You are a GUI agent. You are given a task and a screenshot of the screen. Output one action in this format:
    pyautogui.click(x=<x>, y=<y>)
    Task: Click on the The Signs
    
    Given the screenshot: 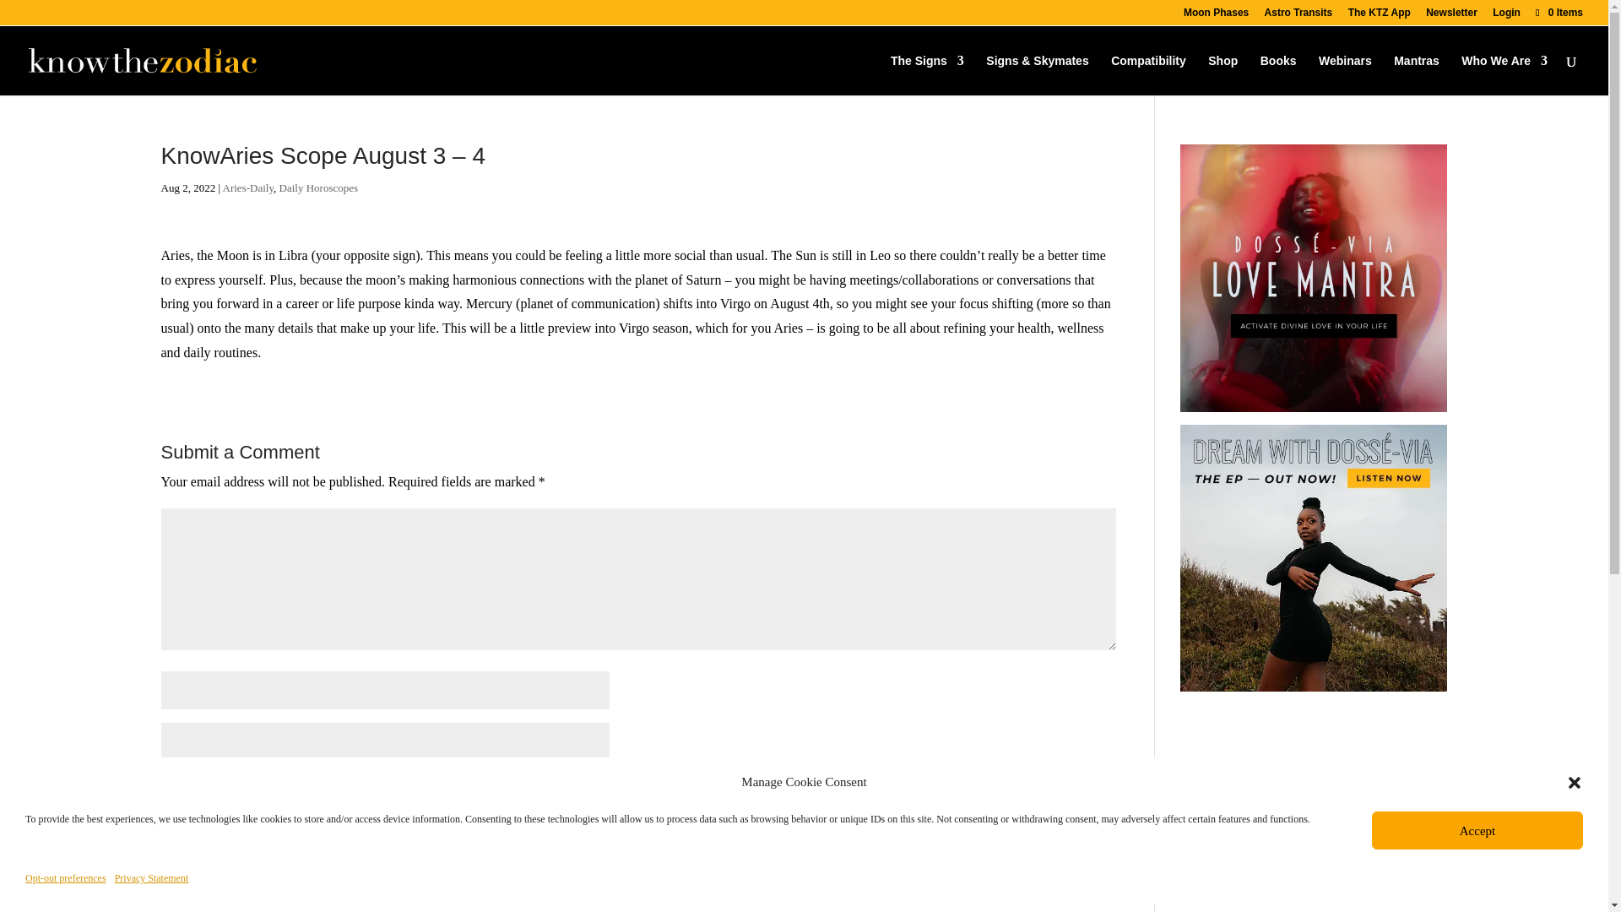 What is the action you would take?
    pyautogui.click(x=927, y=74)
    